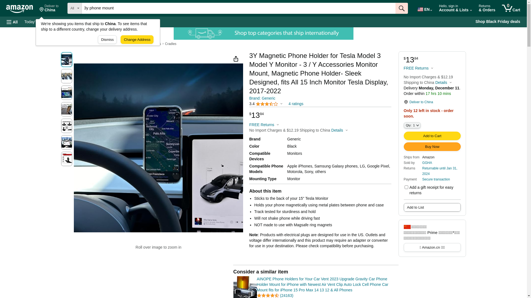  I want to click on Shop Black Friday deals, so click(498, 22).